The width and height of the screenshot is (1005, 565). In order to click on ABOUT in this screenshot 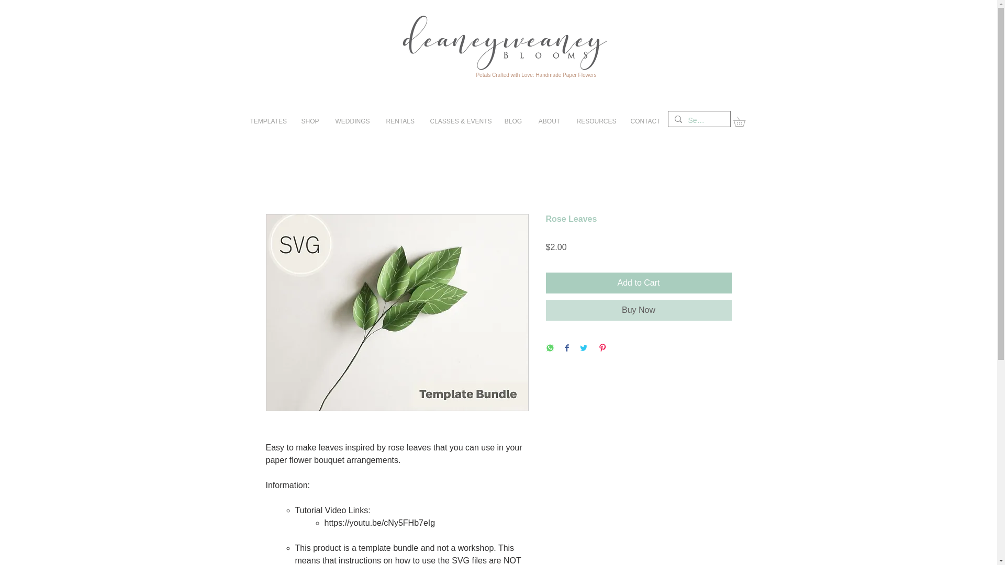, I will do `click(549, 121)`.